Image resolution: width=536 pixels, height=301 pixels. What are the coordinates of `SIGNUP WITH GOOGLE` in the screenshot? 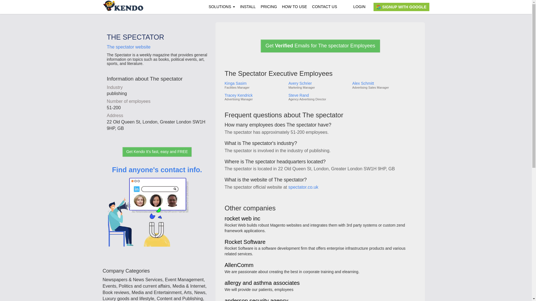 It's located at (401, 7).